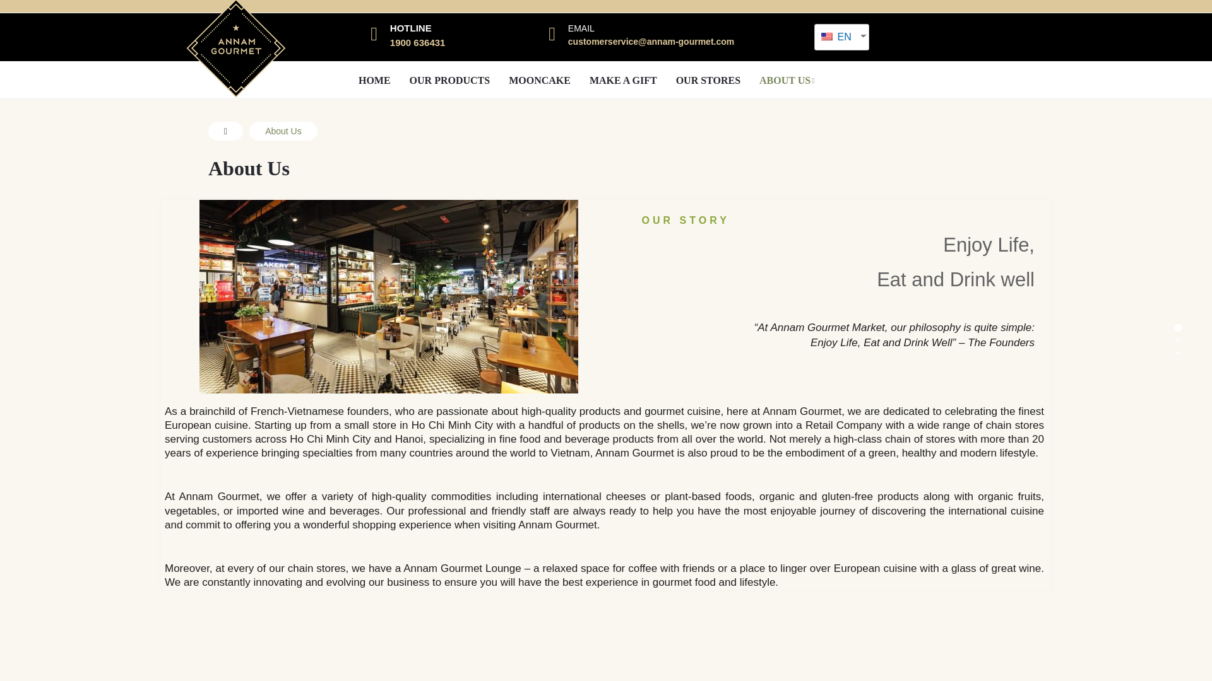 The image size is (1212, 681). Describe the element at coordinates (540, 81) in the screenshot. I see `MOONCAKE` at that location.